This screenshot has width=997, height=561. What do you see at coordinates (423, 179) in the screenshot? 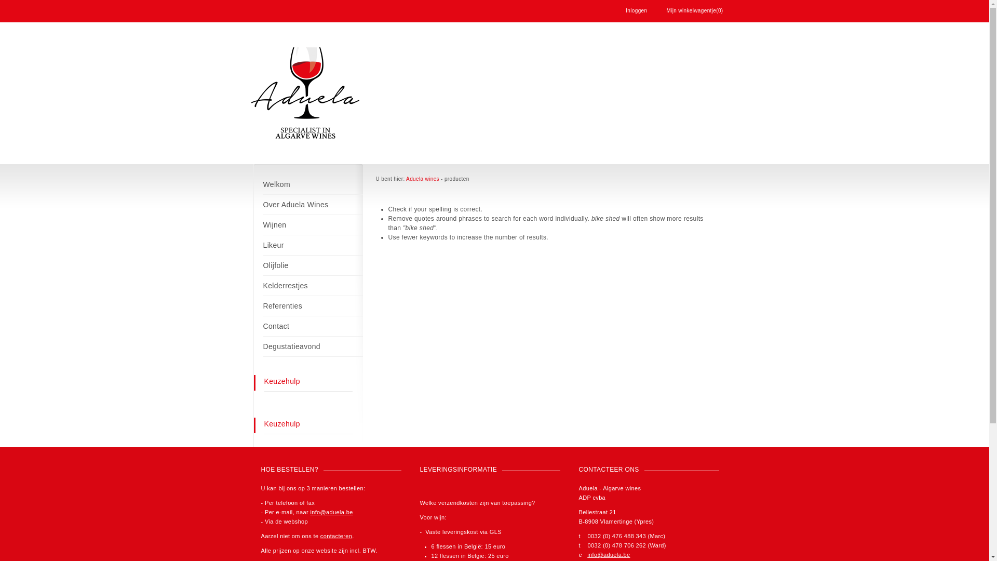
I see `Aduela wines` at bounding box center [423, 179].